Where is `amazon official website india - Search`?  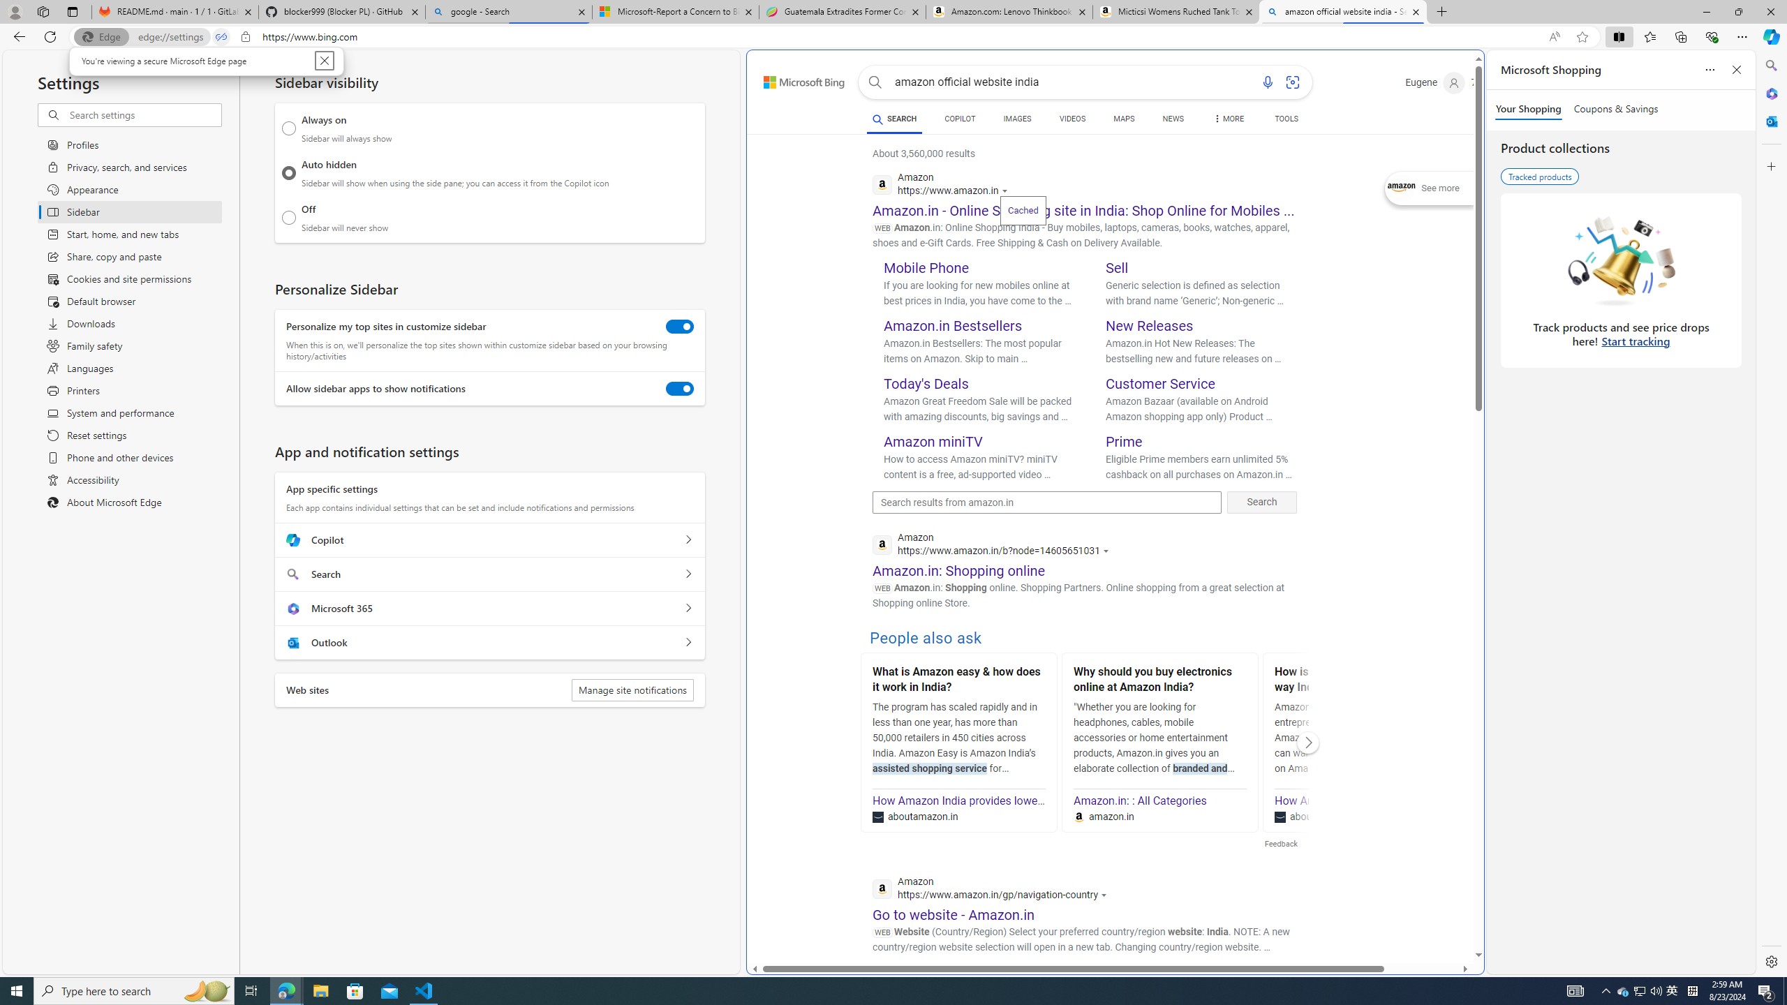
amazon official website india - Search is located at coordinates (1344, 12).